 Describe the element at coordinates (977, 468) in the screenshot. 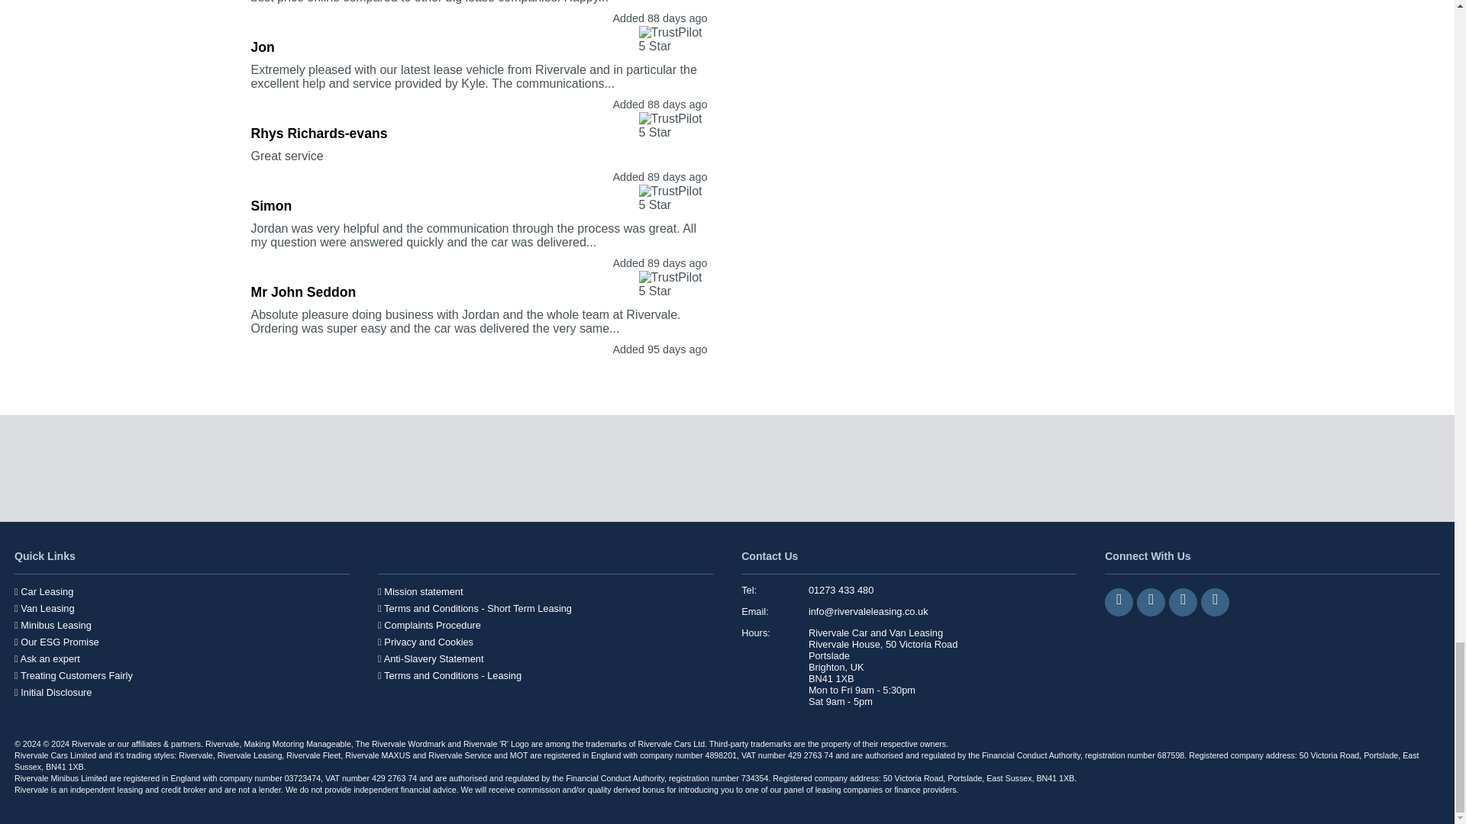

I see `Novuna Vehicle Solutions` at that location.